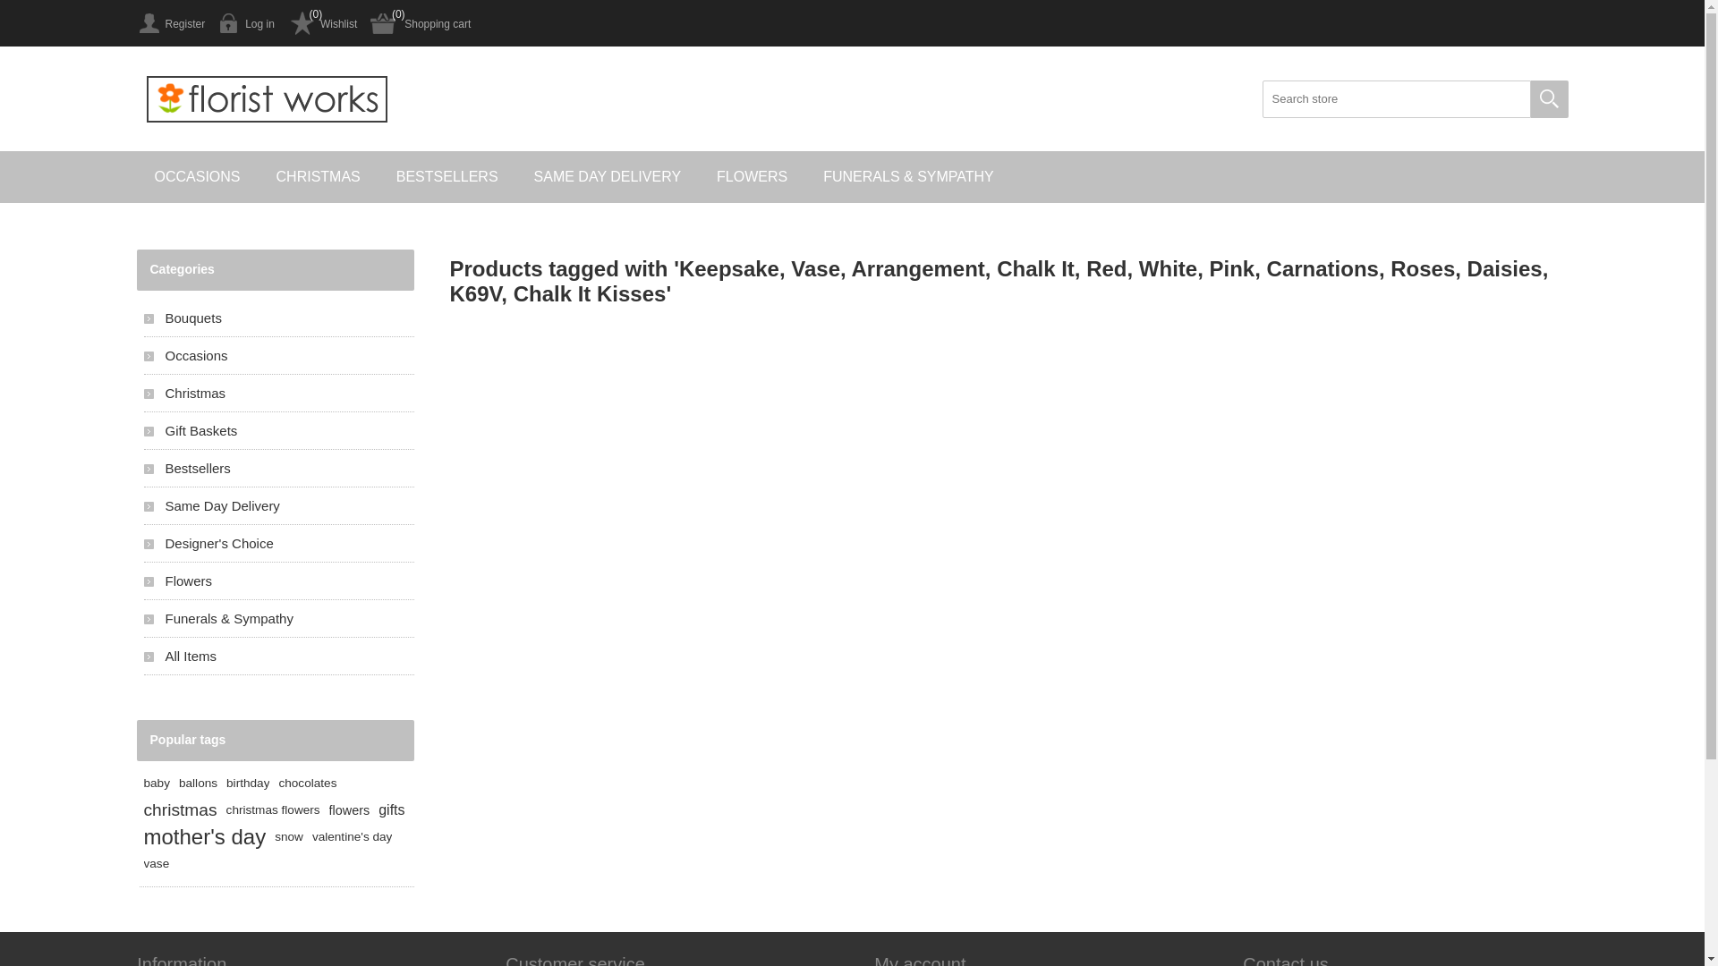 This screenshot has height=966, width=1718. I want to click on Wishlist, so click(322, 23).